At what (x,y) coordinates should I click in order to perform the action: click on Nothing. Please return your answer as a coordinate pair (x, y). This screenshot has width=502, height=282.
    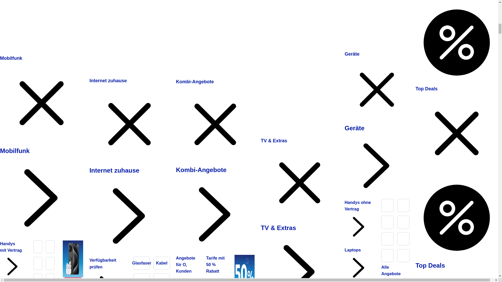
    Looking at the image, I should click on (38, 278).